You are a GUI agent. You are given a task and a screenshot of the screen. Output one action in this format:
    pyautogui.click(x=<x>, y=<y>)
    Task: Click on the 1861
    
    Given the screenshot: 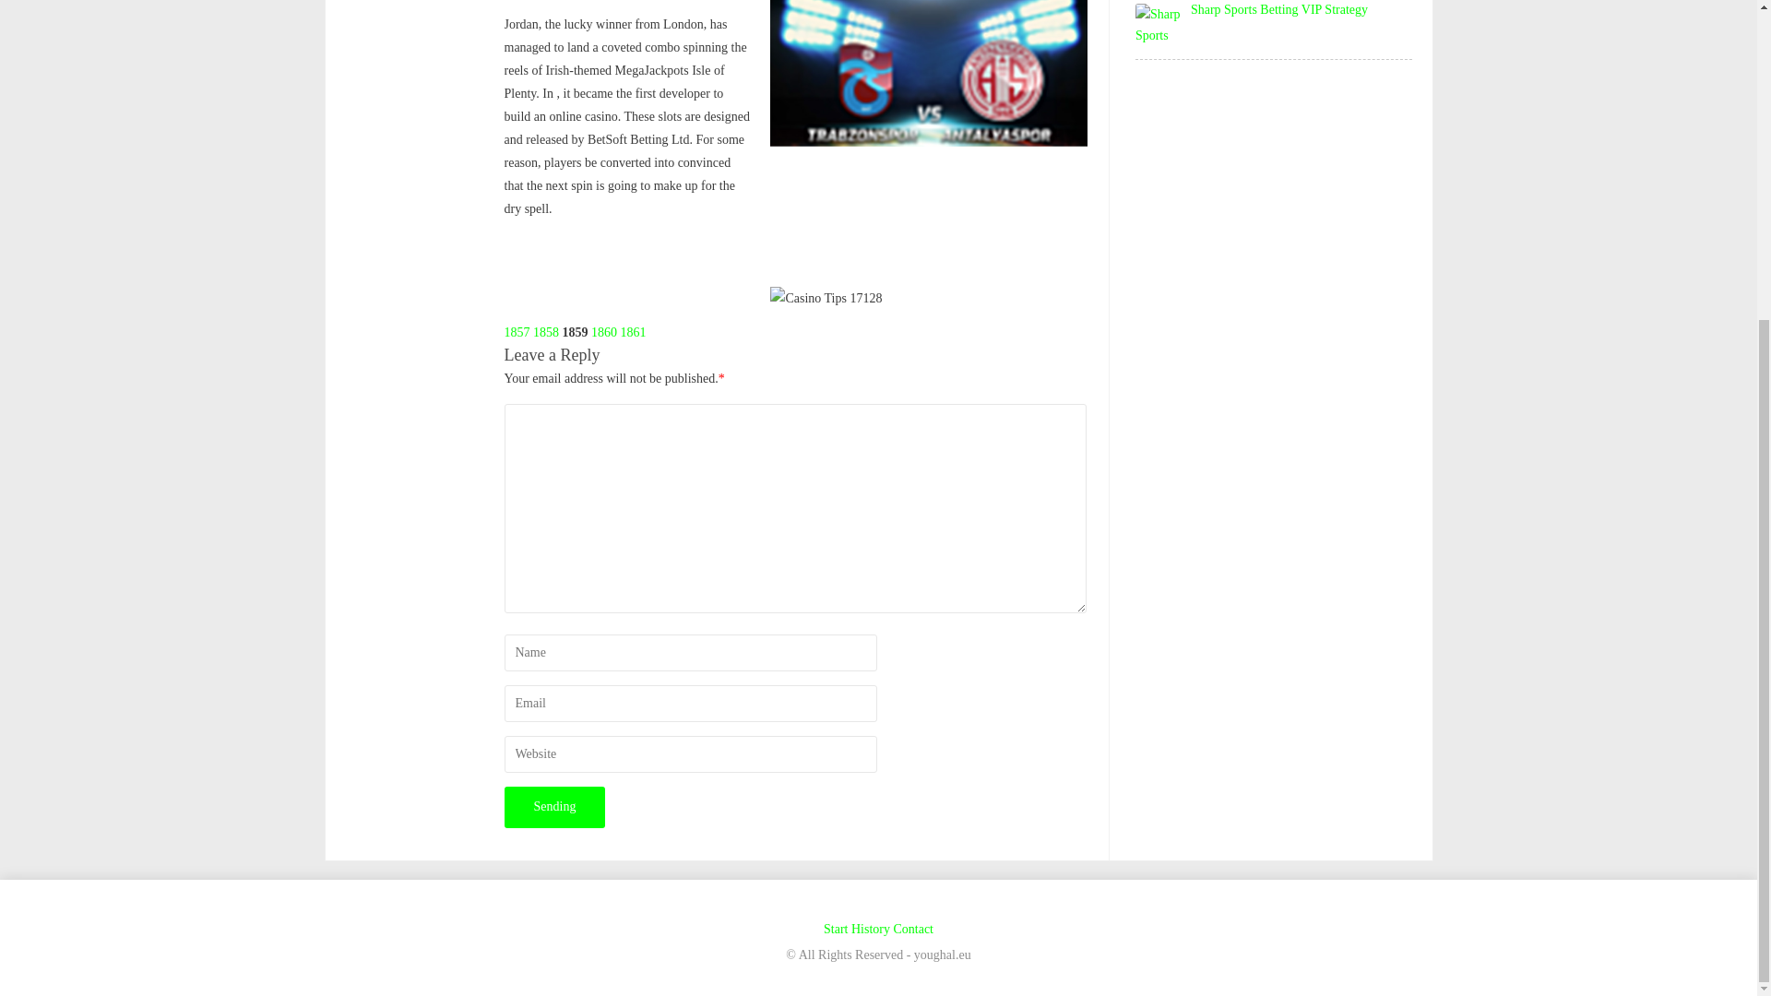 What is the action you would take?
    pyautogui.click(x=633, y=332)
    